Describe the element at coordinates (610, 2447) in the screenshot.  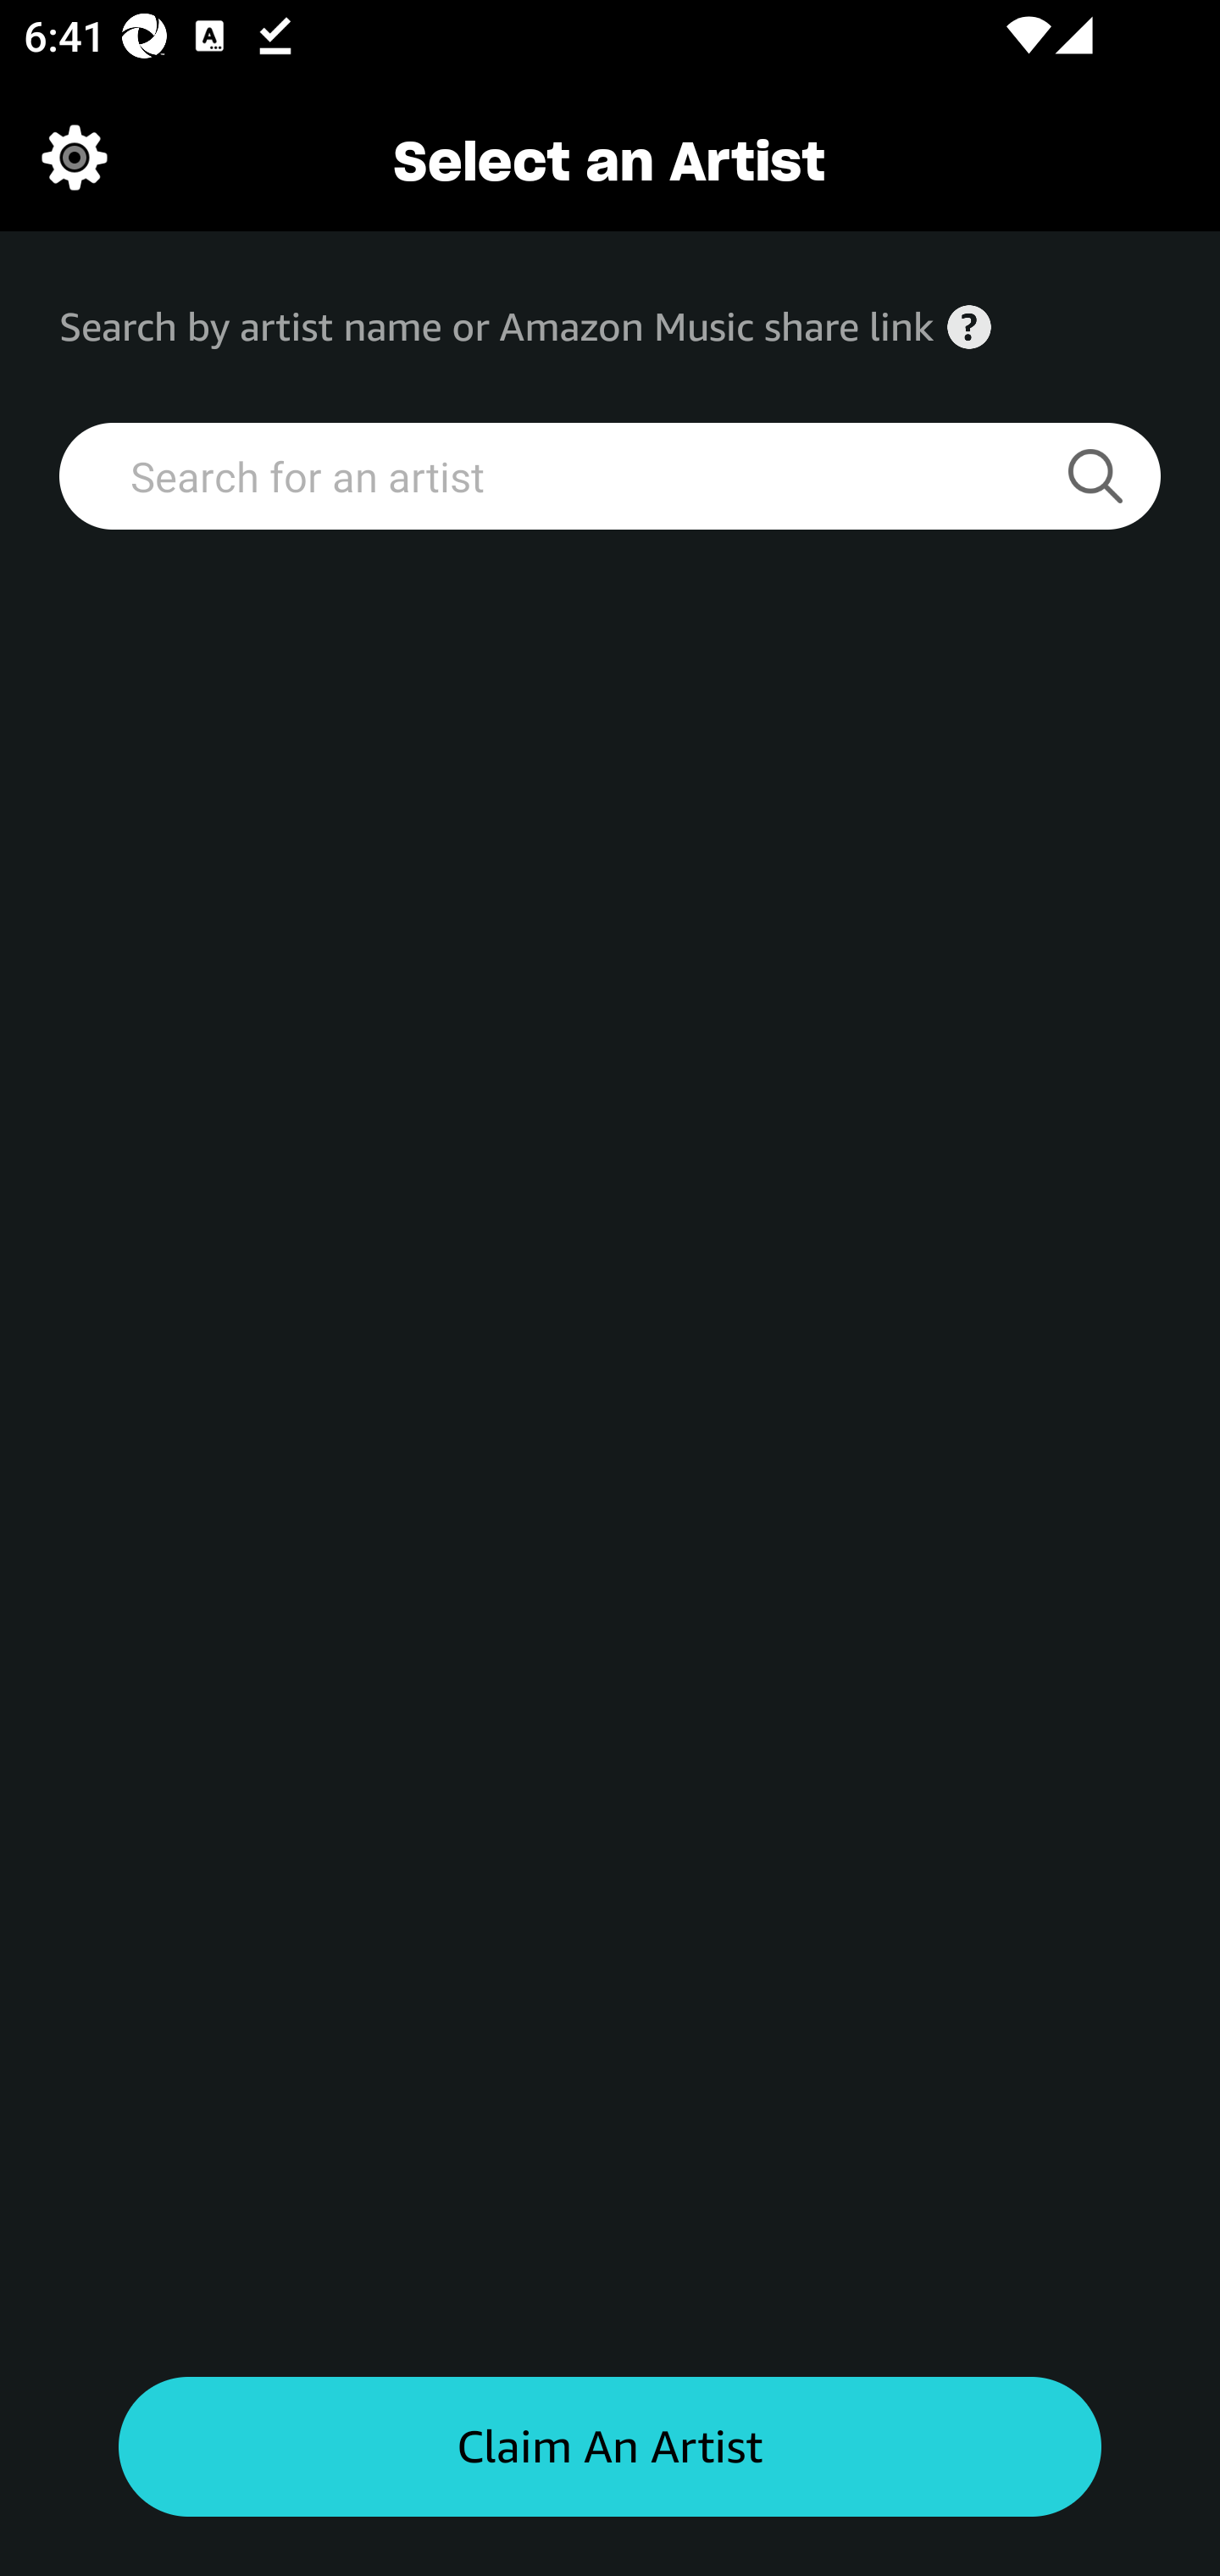
I see `Claim an artist button Claim An Artist` at that location.